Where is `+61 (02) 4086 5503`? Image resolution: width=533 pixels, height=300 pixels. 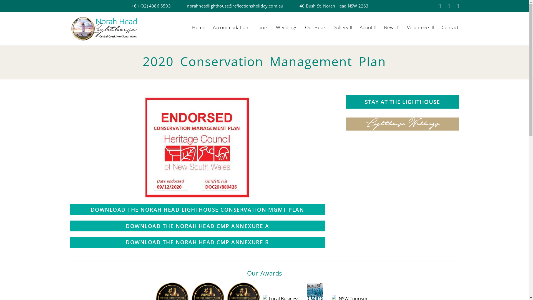
+61 (02) 4086 5503 is located at coordinates (151, 6).